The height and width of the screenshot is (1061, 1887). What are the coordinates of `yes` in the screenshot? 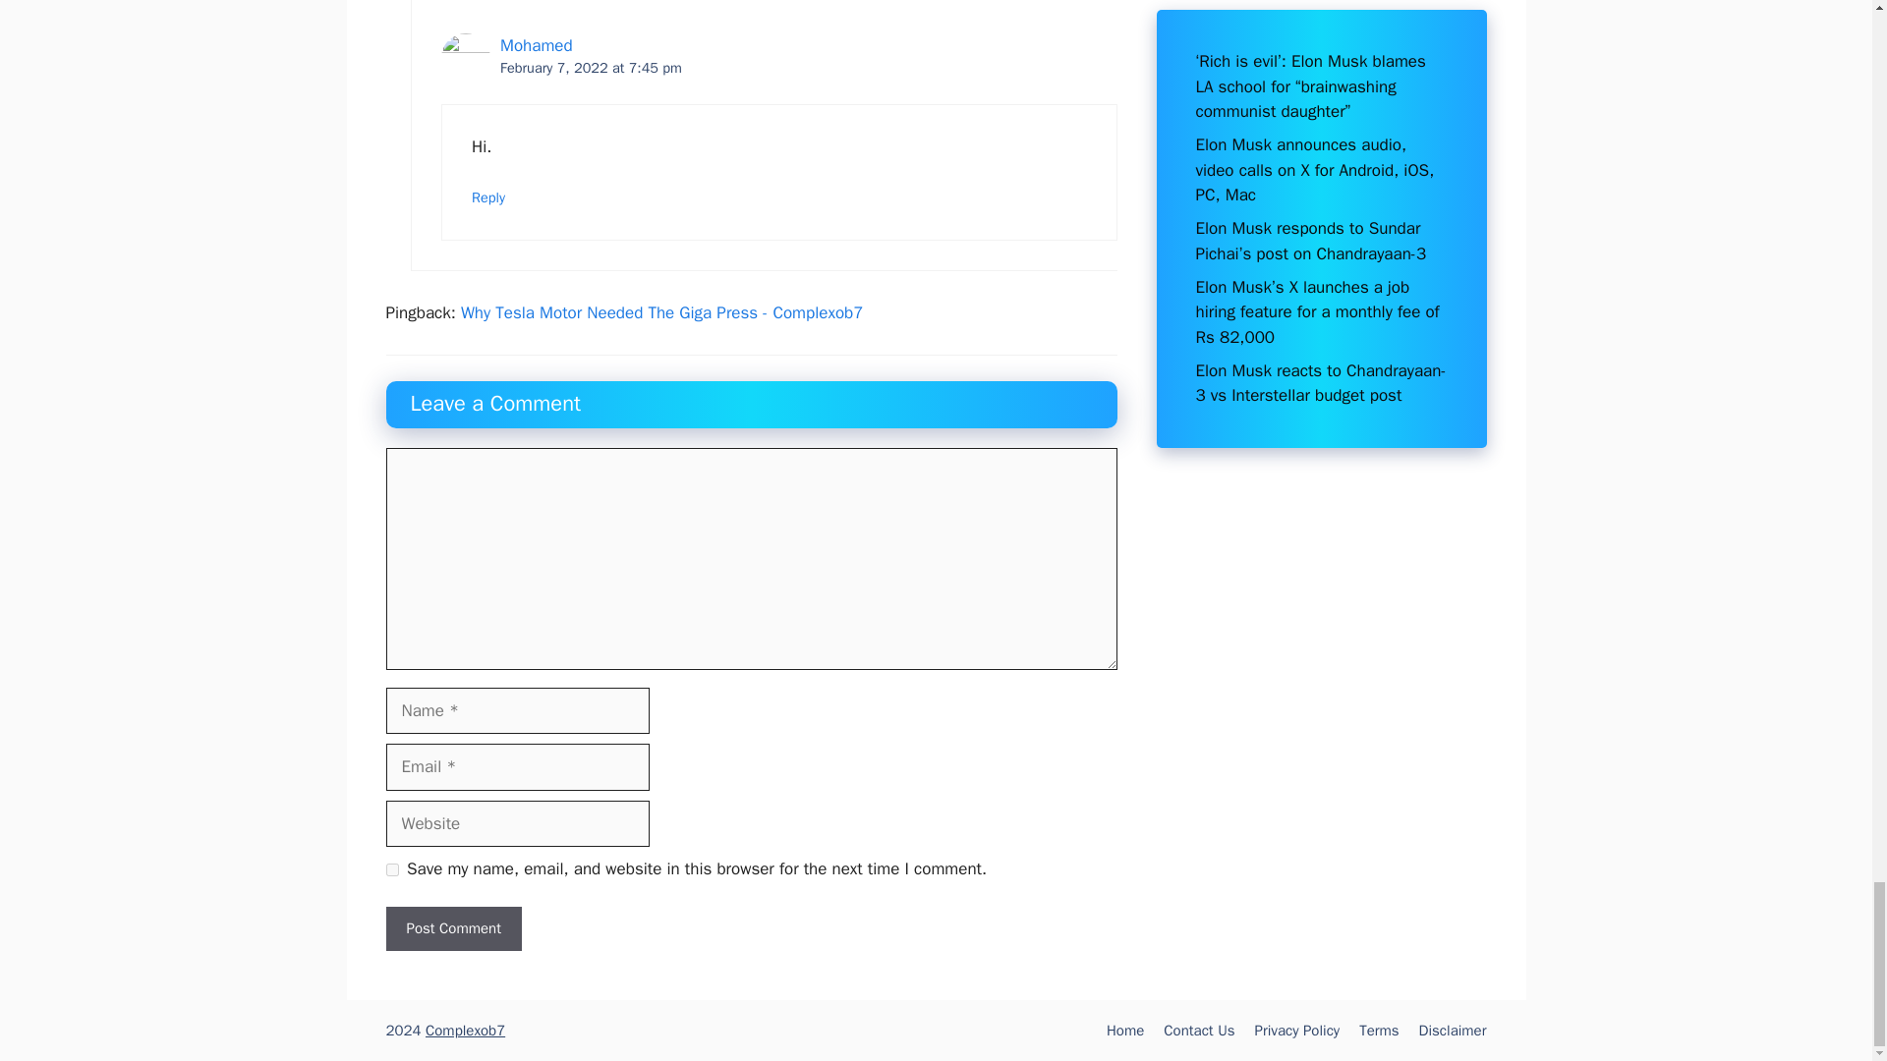 It's located at (391, 870).